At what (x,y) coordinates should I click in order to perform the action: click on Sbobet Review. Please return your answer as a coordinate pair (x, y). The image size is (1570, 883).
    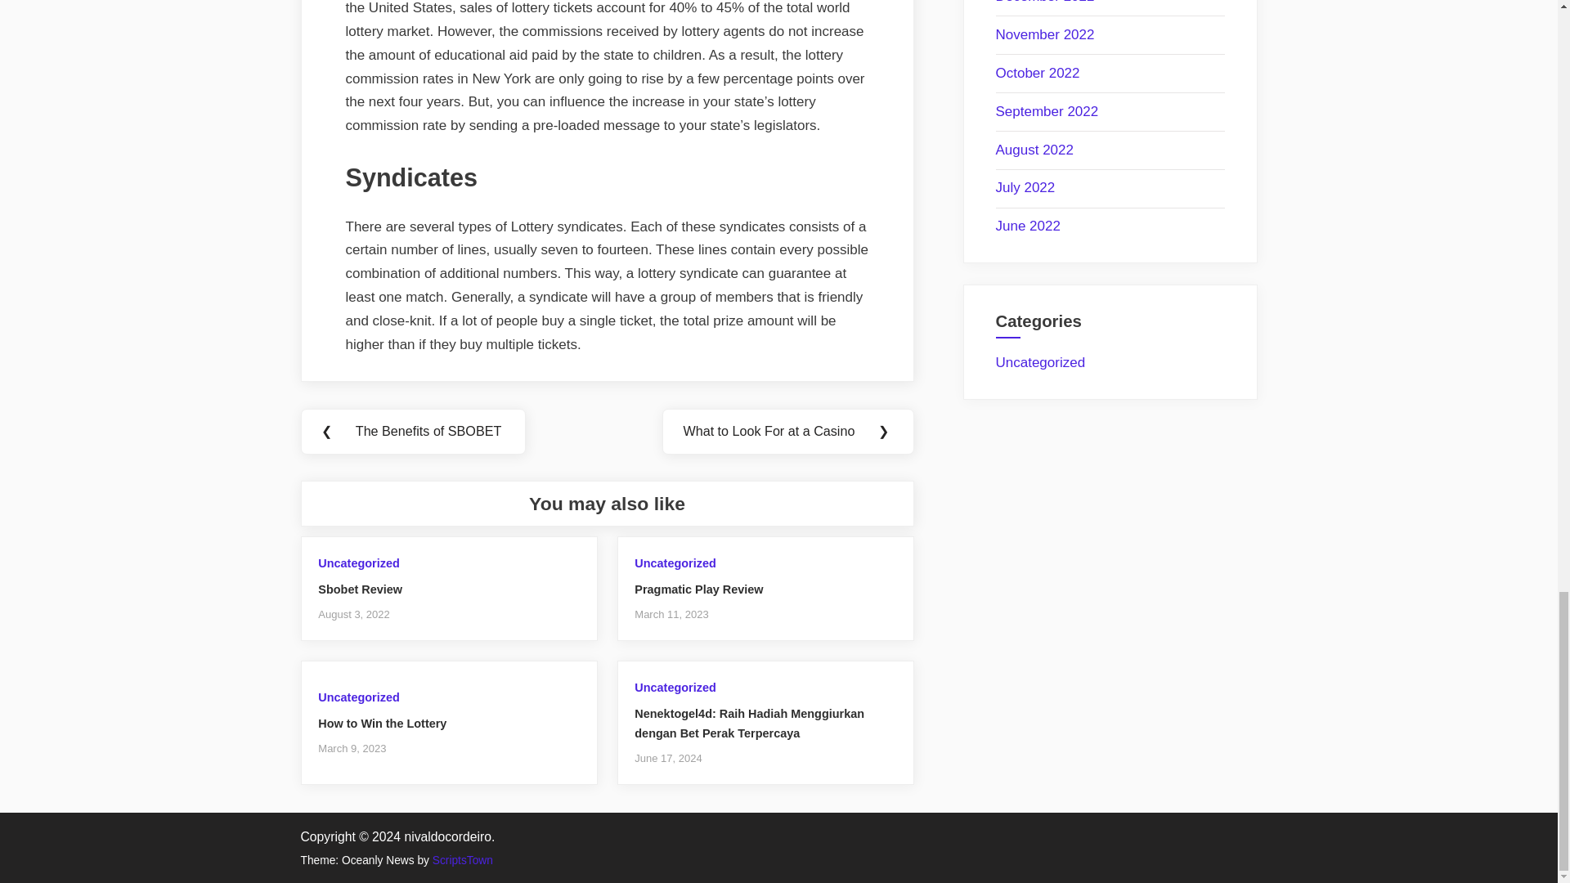
    Looking at the image, I should click on (360, 589).